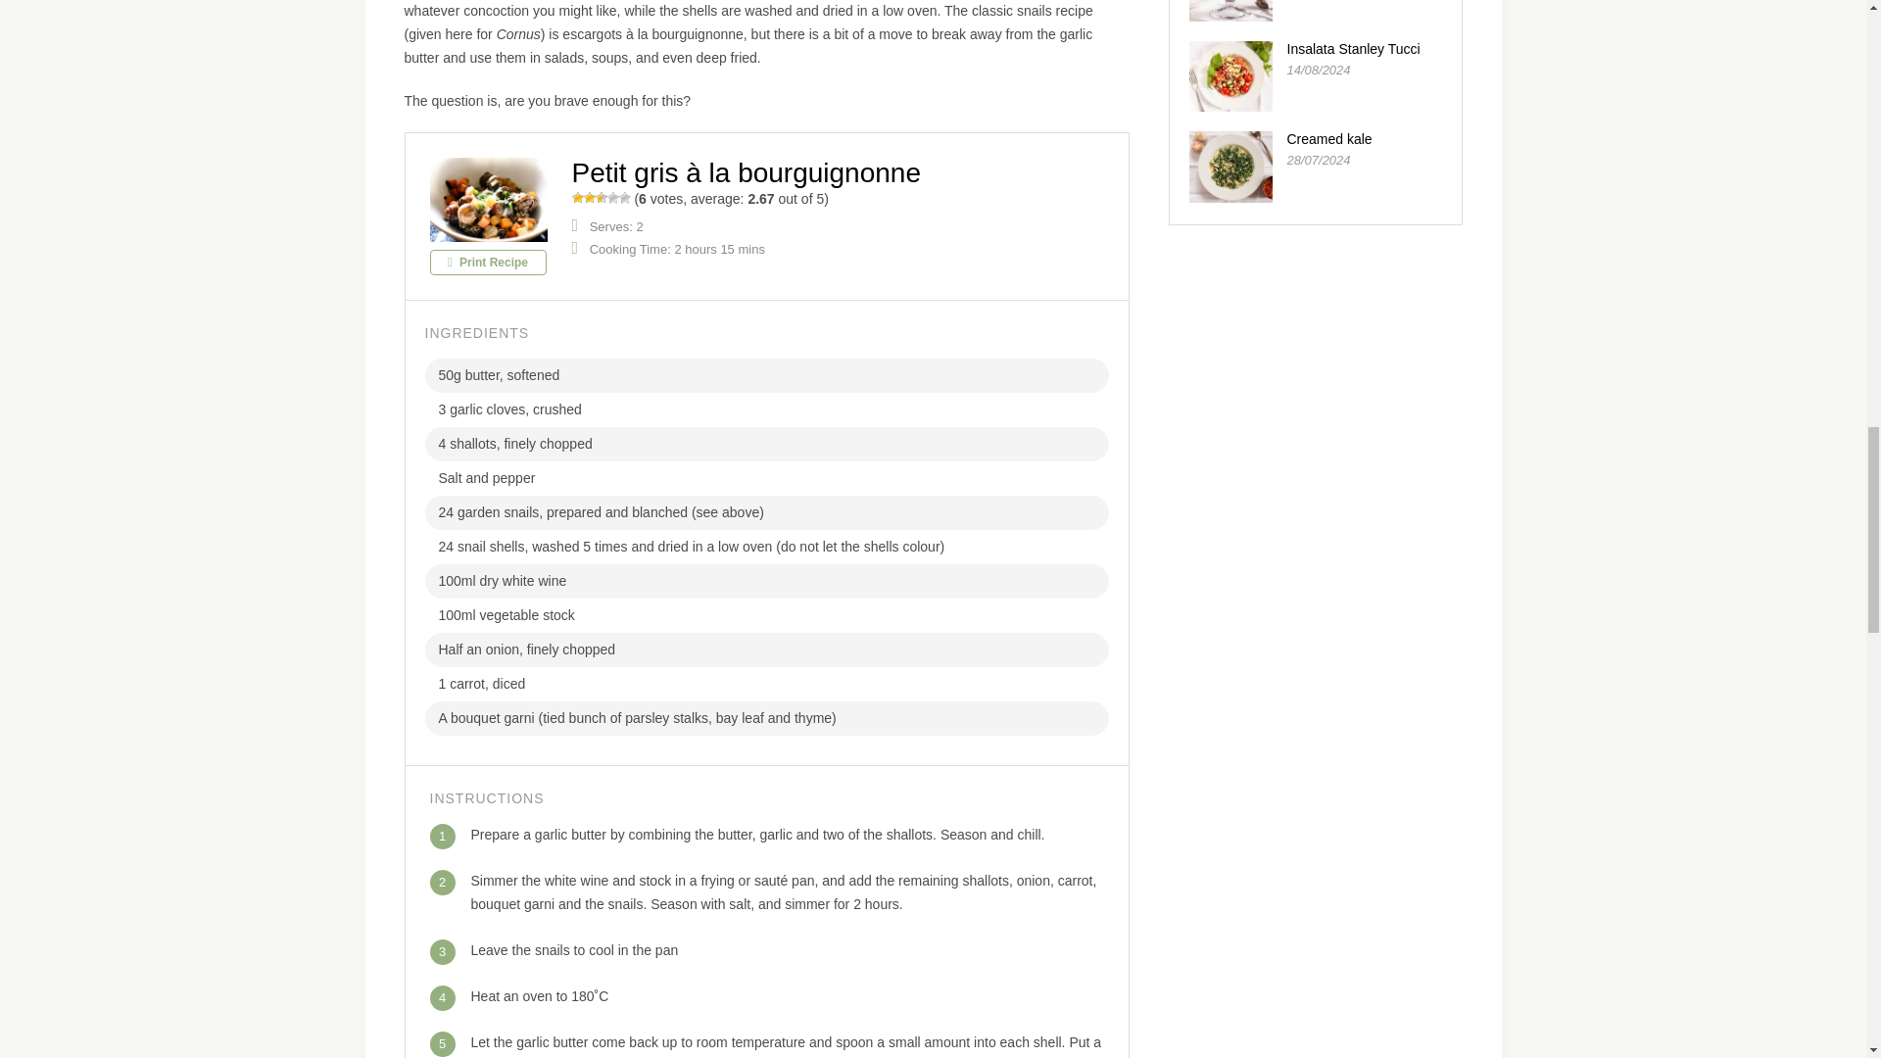 The width and height of the screenshot is (1881, 1058). I want to click on 2 Stars, so click(590, 198).